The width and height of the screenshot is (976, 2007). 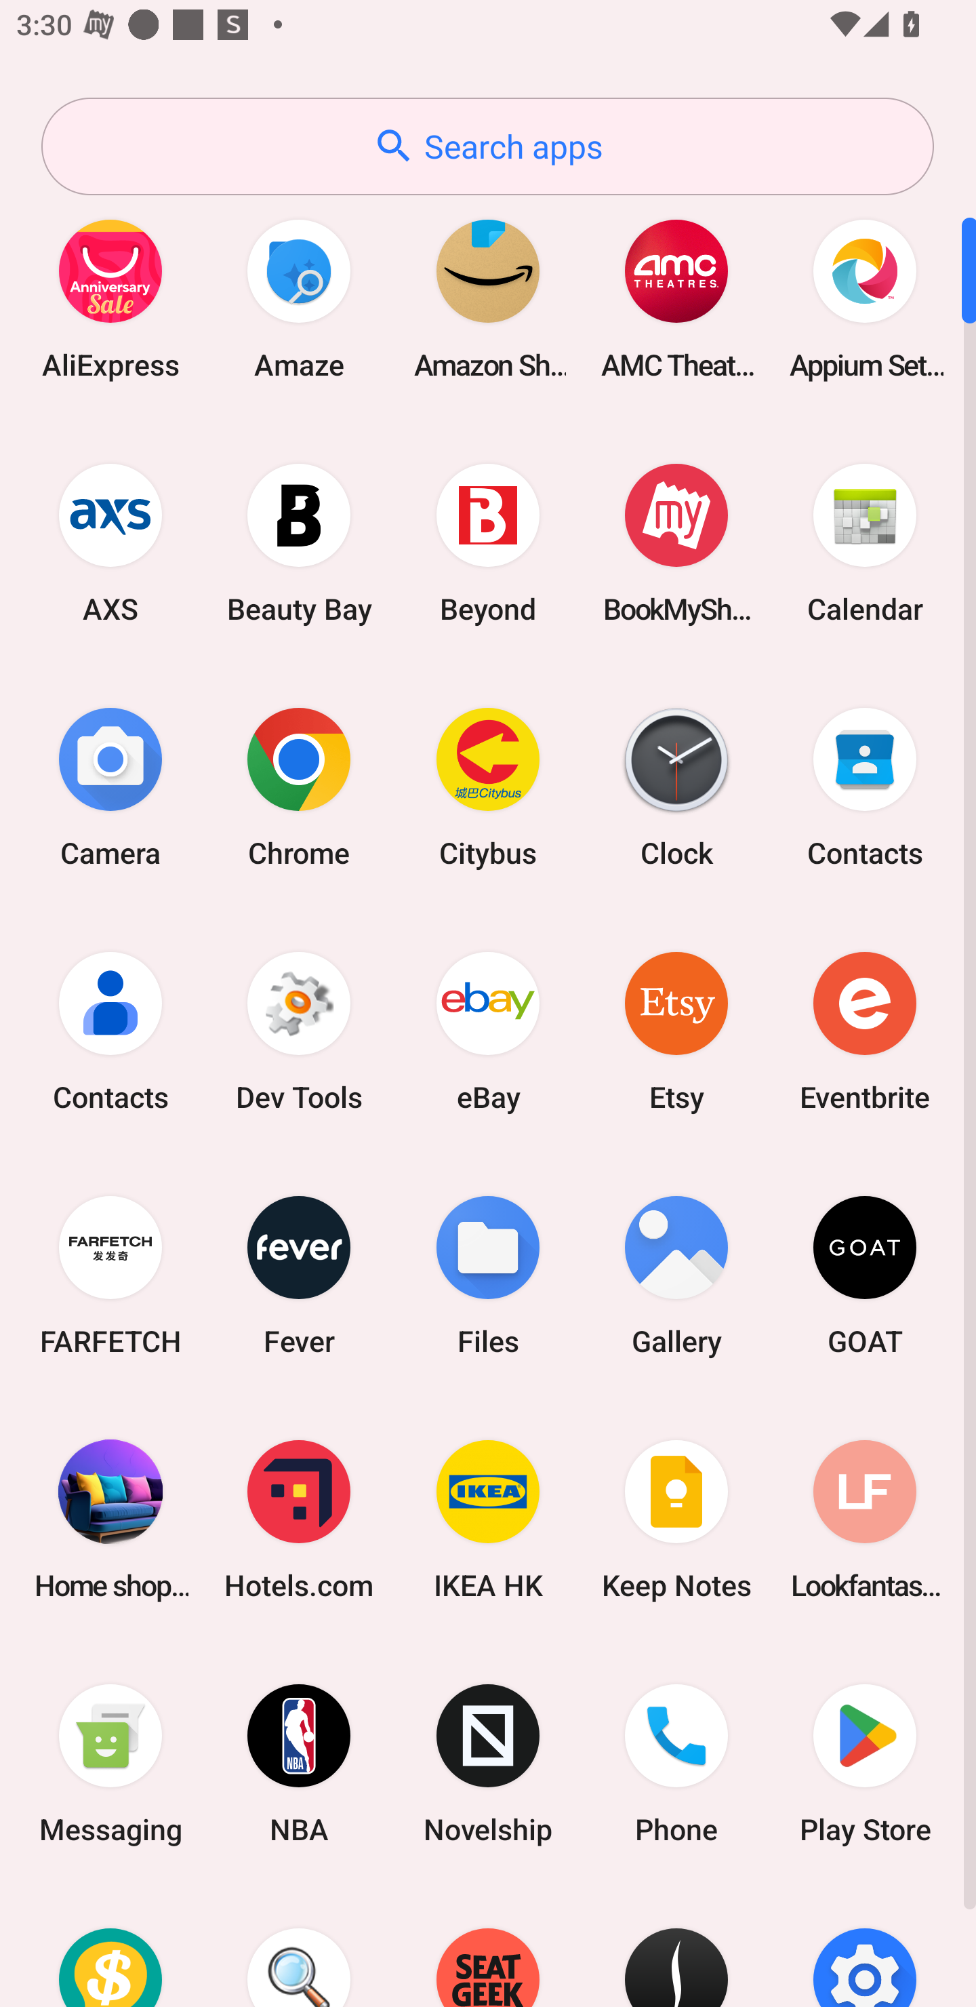 I want to click on Calendar, so click(x=865, y=542).